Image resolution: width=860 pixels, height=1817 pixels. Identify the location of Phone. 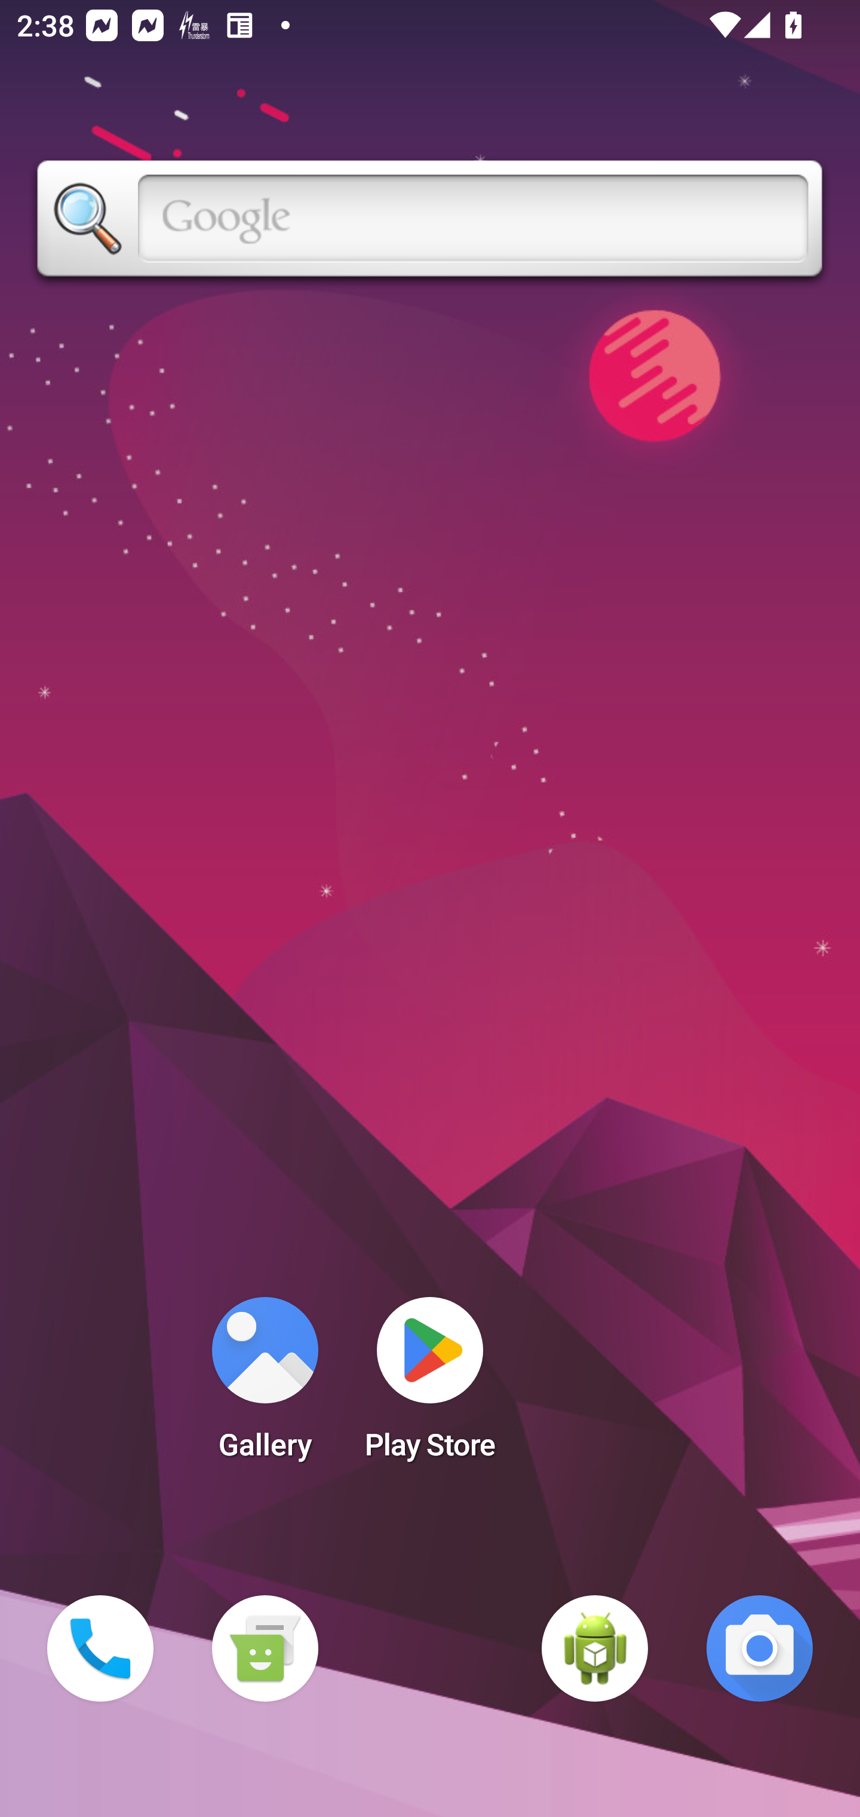
(100, 1648).